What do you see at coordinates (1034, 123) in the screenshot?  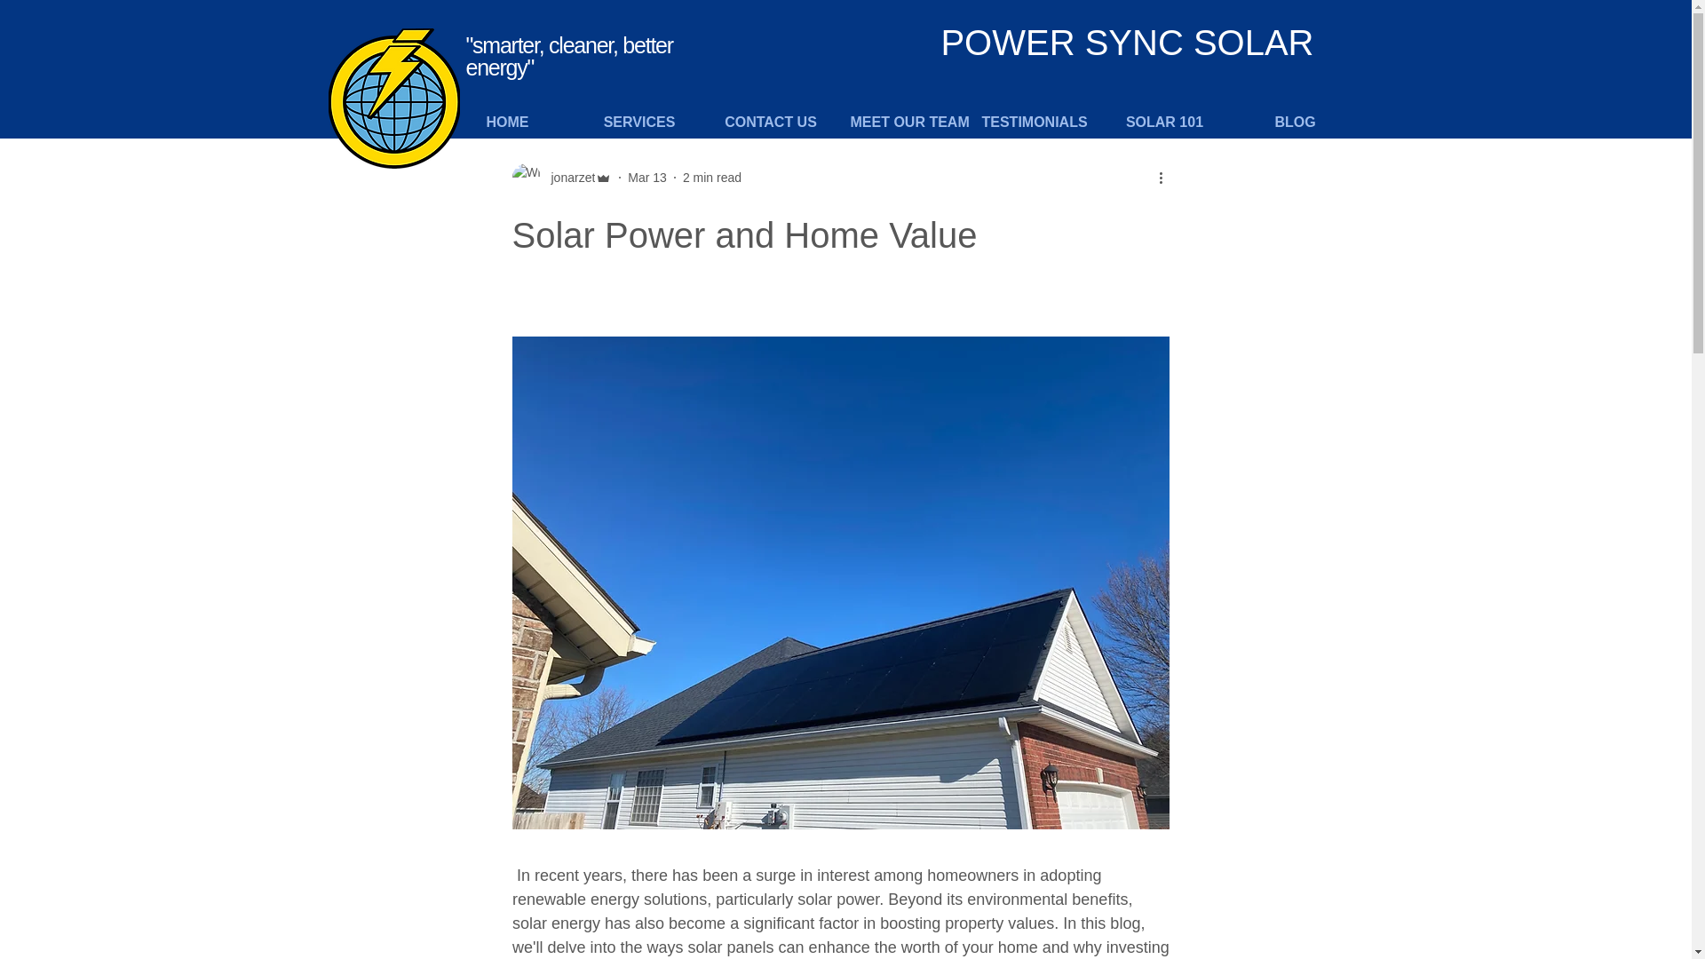 I see `TESTIMONIALS` at bounding box center [1034, 123].